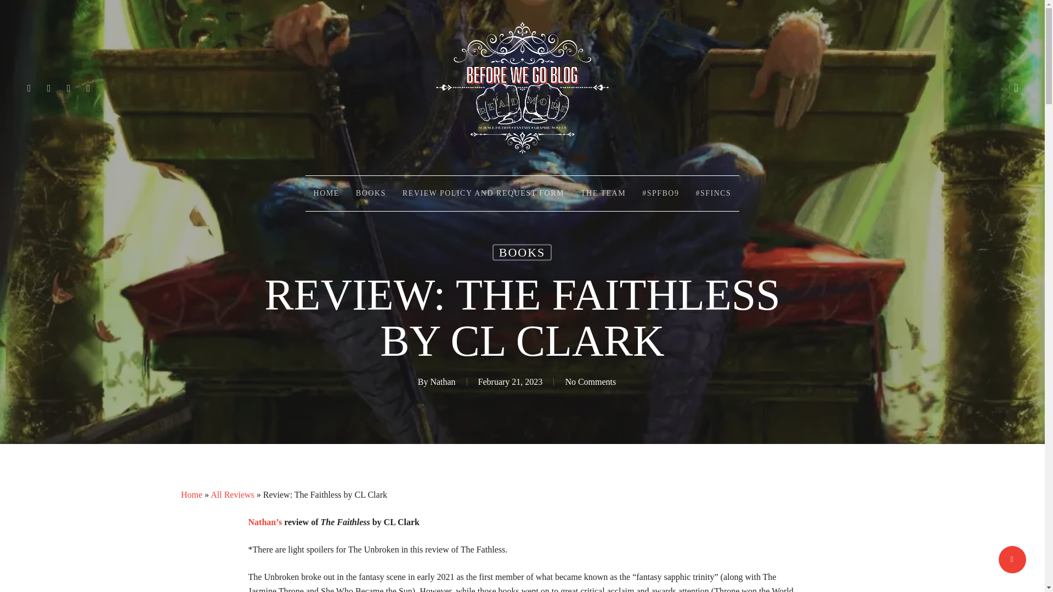  Describe the element at coordinates (603, 193) in the screenshot. I see `THE TEAM` at that location.